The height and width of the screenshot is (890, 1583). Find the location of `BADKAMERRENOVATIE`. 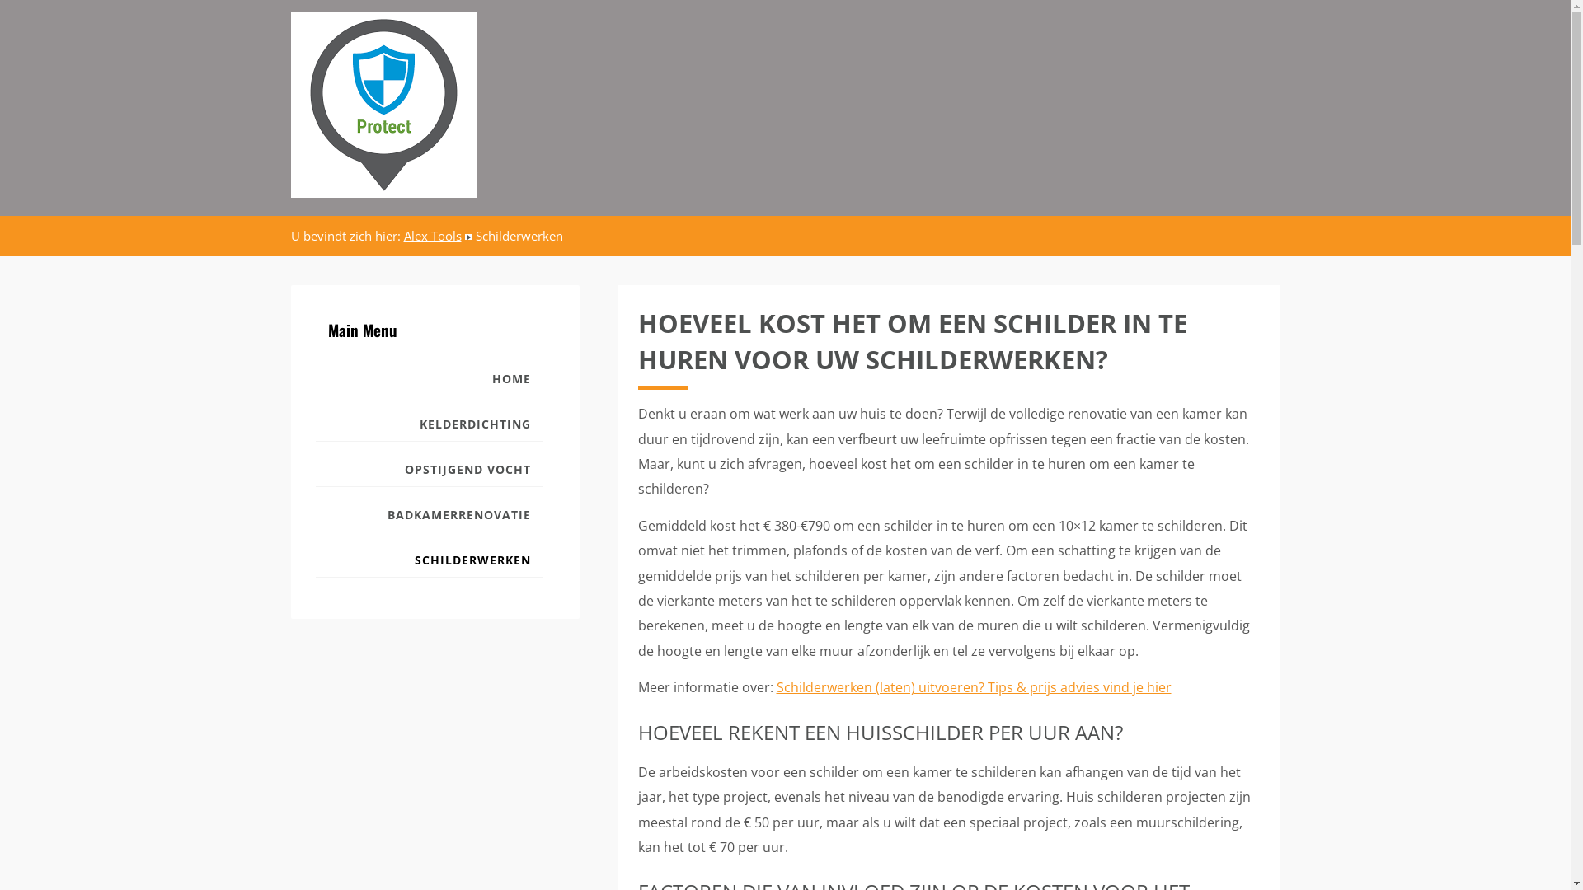

BADKAMERRENOVATIE is located at coordinates (429, 516).